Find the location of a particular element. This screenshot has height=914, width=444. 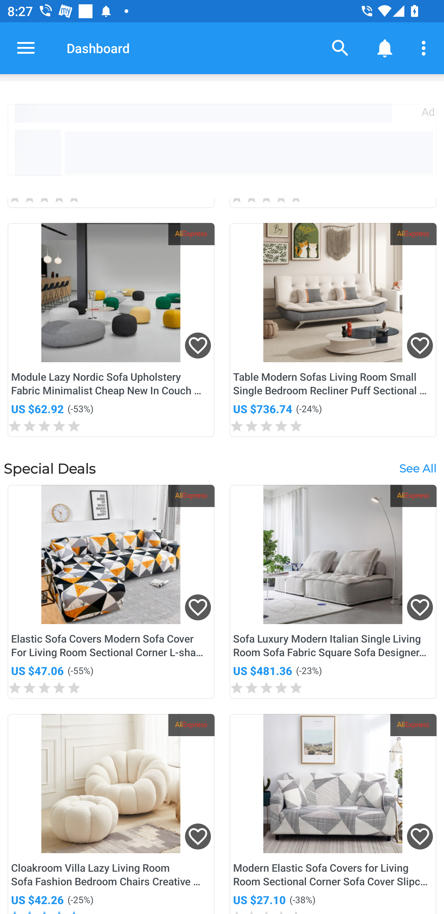

Open navigation drawer is located at coordinates (26, 48).